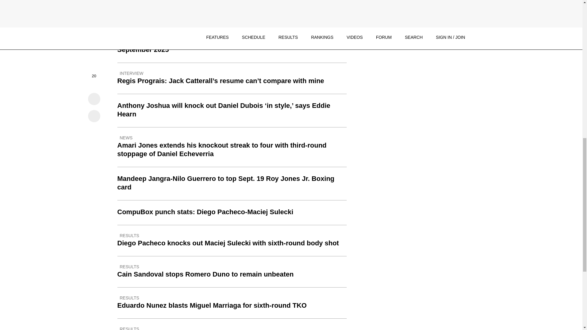 The image size is (587, 330). I want to click on NEWS FEED, so click(130, 27).